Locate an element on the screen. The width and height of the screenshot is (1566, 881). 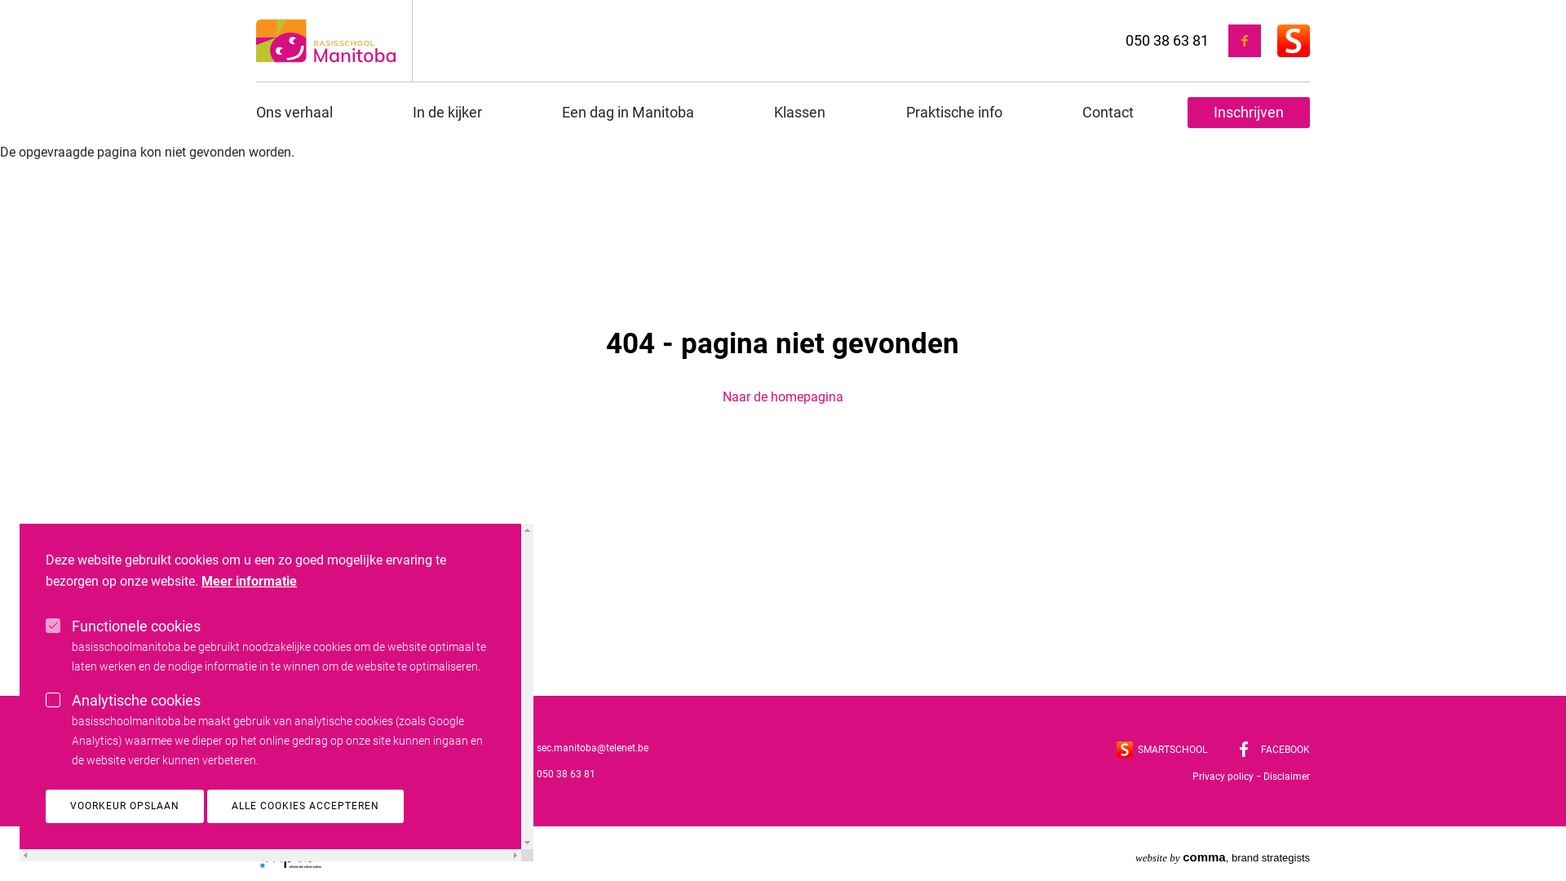
sec.manitoba@telenet.be is located at coordinates (592, 748).